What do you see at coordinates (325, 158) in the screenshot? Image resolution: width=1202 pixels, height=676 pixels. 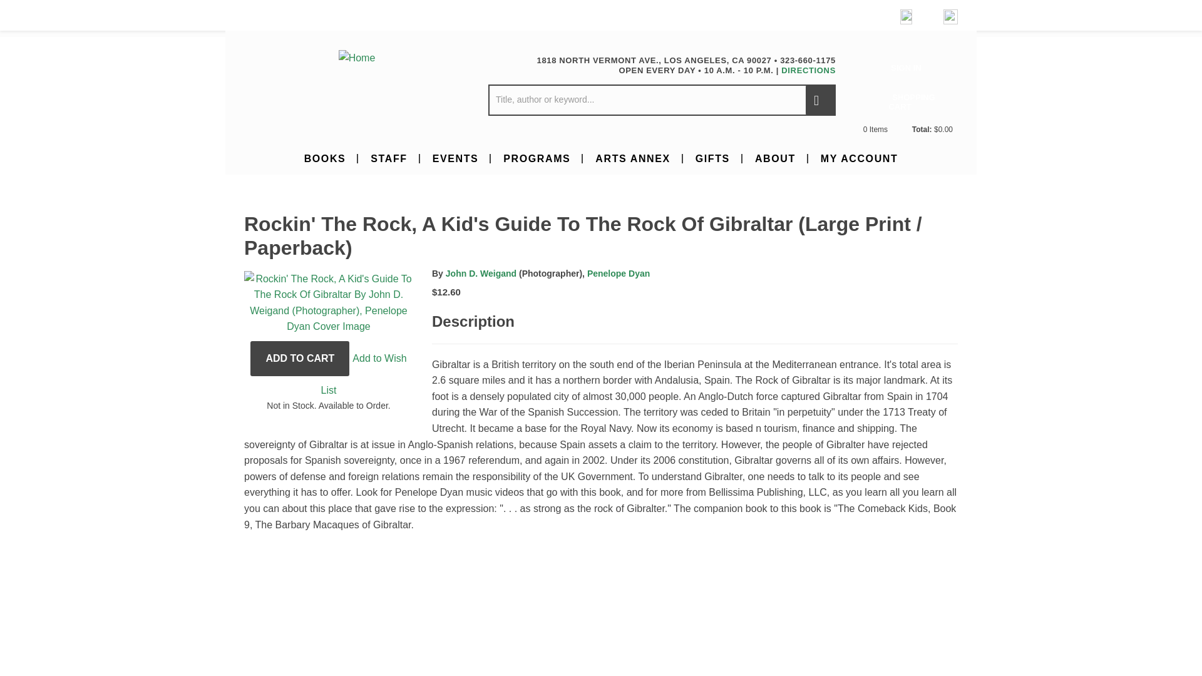 I see `BOOKS` at bounding box center [325, 158].